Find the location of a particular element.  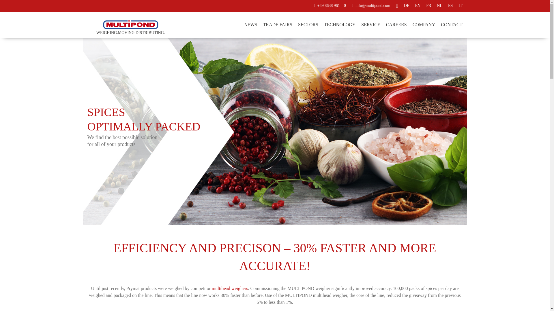

SECTORS is located at coordinates (308, 25).